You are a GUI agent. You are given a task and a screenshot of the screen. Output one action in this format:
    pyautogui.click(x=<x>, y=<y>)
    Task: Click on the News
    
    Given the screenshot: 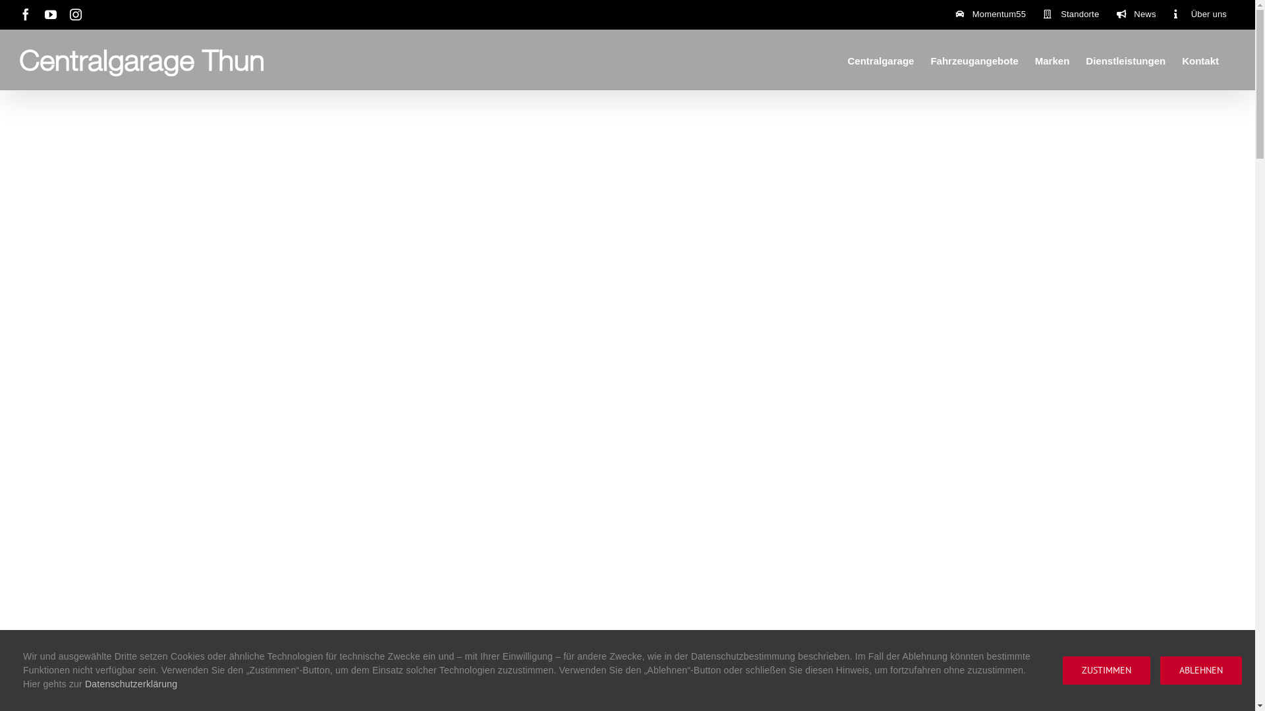 What is the action you would take?
    pyautogui.click(x=1136, y=14)
    